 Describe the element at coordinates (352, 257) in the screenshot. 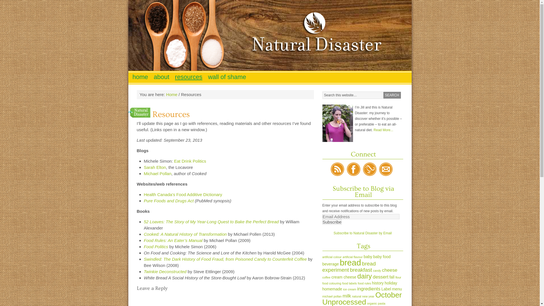

I see `artificial flavour` at that location.